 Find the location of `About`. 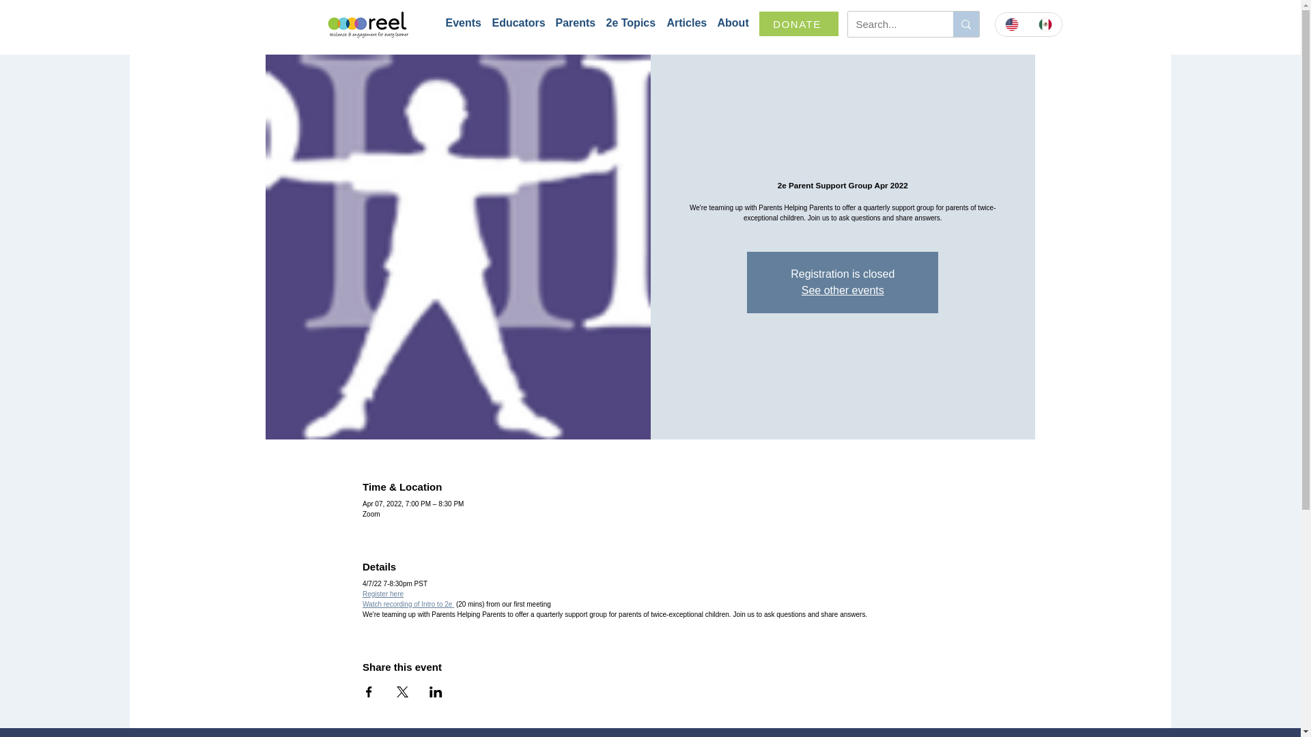

About is located at coordinates (731, 23).